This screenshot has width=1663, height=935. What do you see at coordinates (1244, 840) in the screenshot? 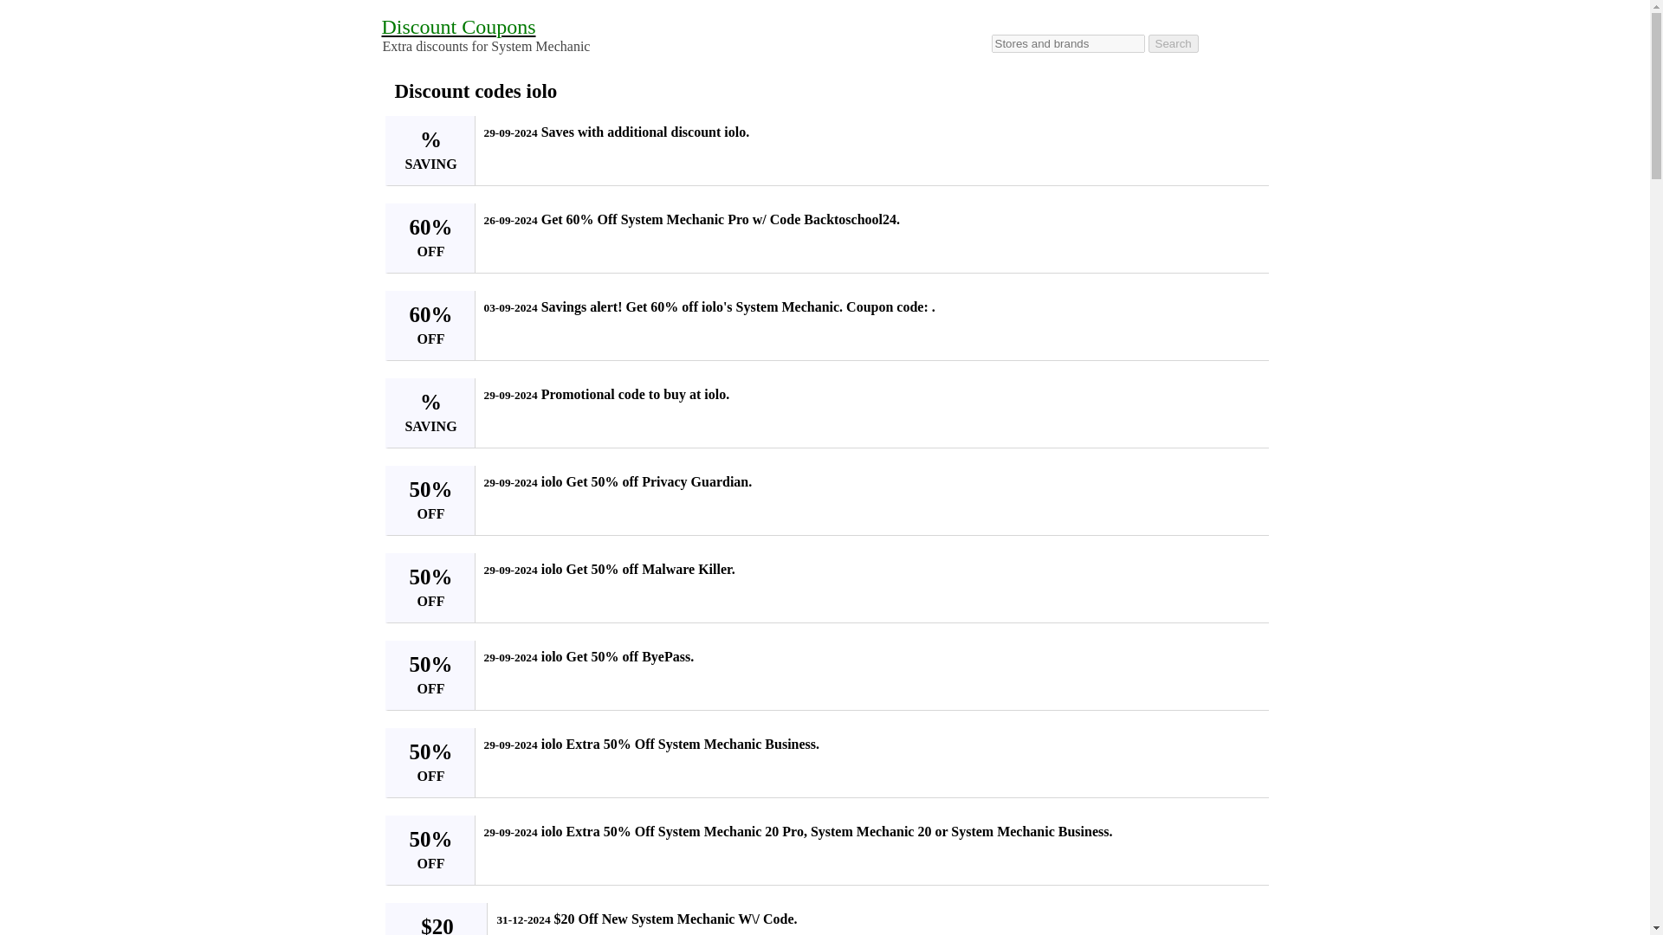
I see `View code` at bounding box center [1244, 840].